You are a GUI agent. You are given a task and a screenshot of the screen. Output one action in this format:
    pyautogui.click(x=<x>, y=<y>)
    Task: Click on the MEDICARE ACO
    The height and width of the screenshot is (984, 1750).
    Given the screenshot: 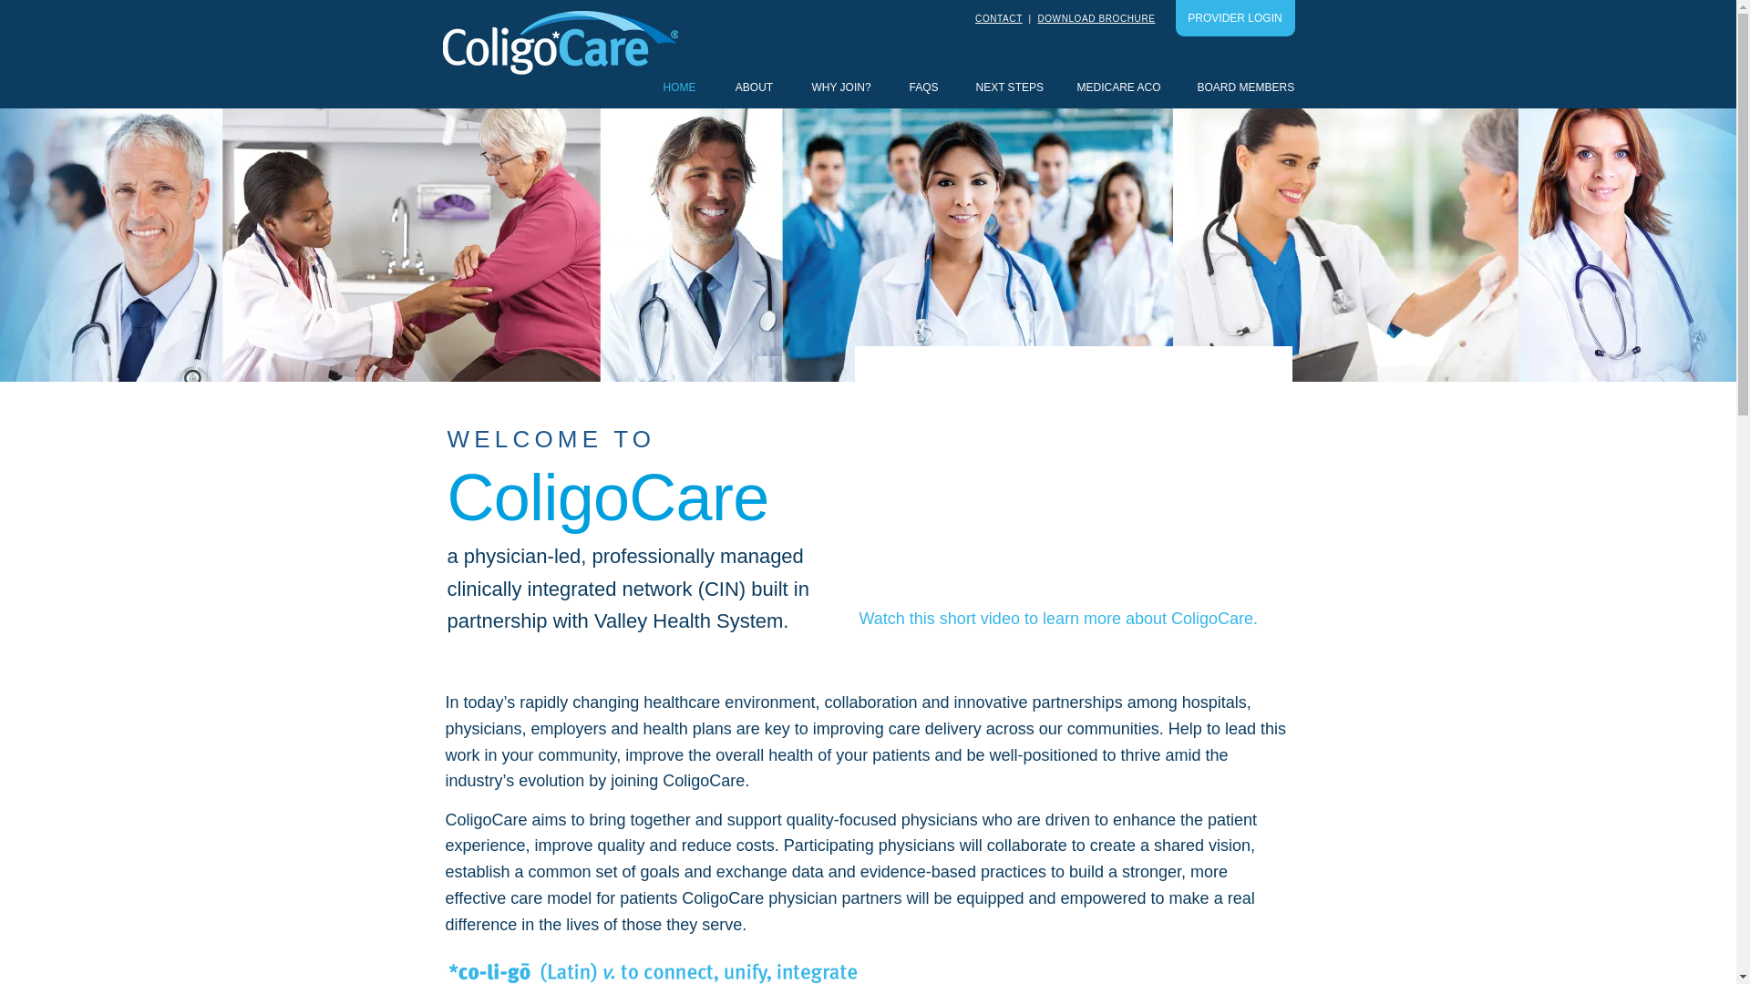 What is the action you would take?
    pyautogui.click(x=1119, y=87)
    